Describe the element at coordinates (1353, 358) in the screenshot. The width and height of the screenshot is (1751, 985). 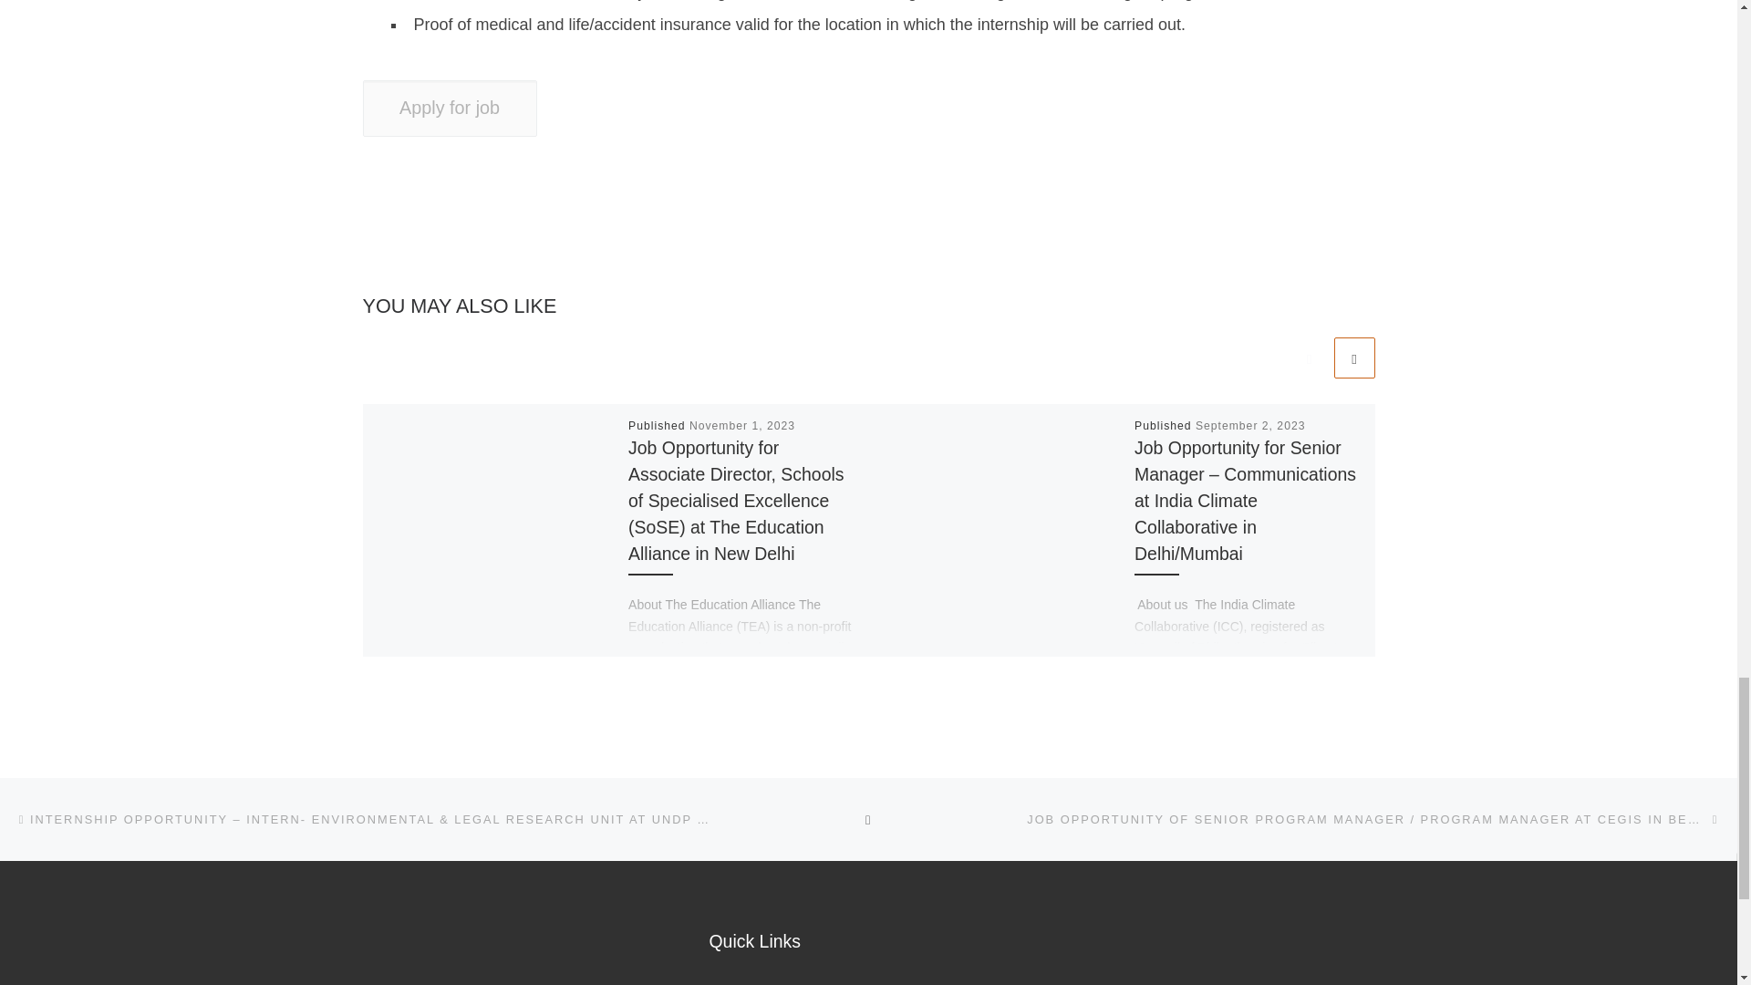
I see `Next related articles` at that location.